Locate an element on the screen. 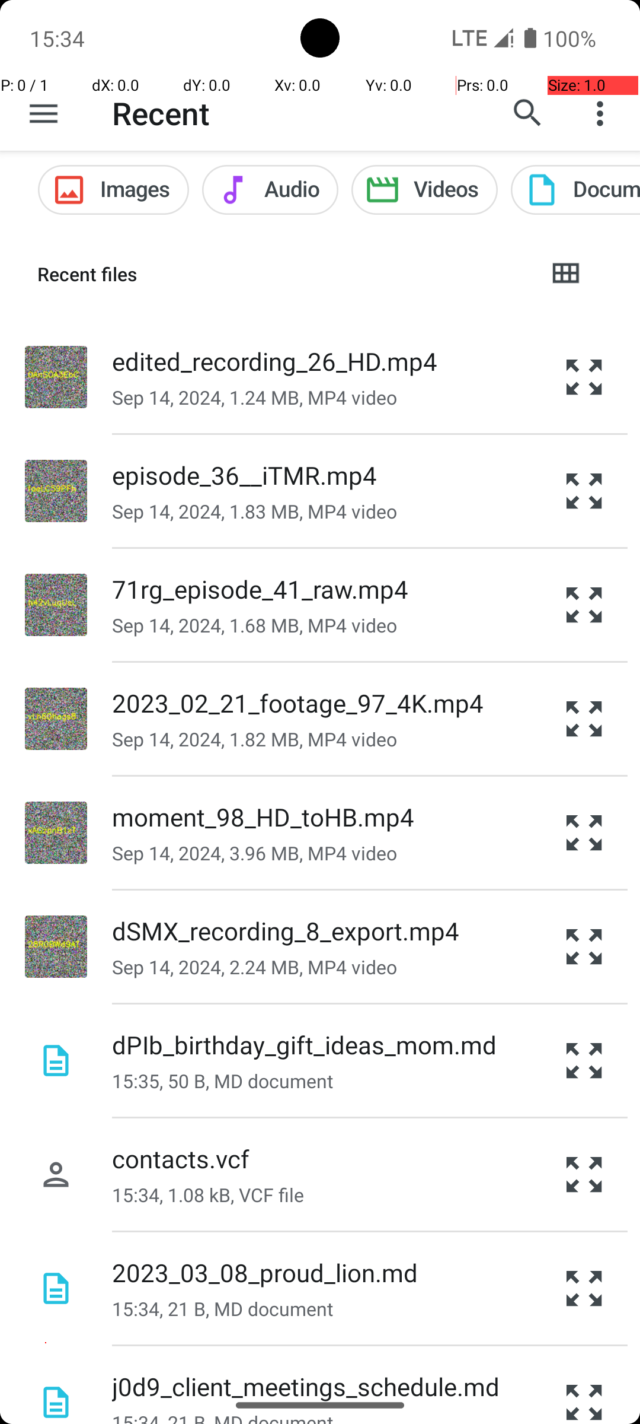 Image resolution: width=640 pixels, height=1424 pixels. 2023_03_08_proud_lion.md is located at coordinates (265, 1272).